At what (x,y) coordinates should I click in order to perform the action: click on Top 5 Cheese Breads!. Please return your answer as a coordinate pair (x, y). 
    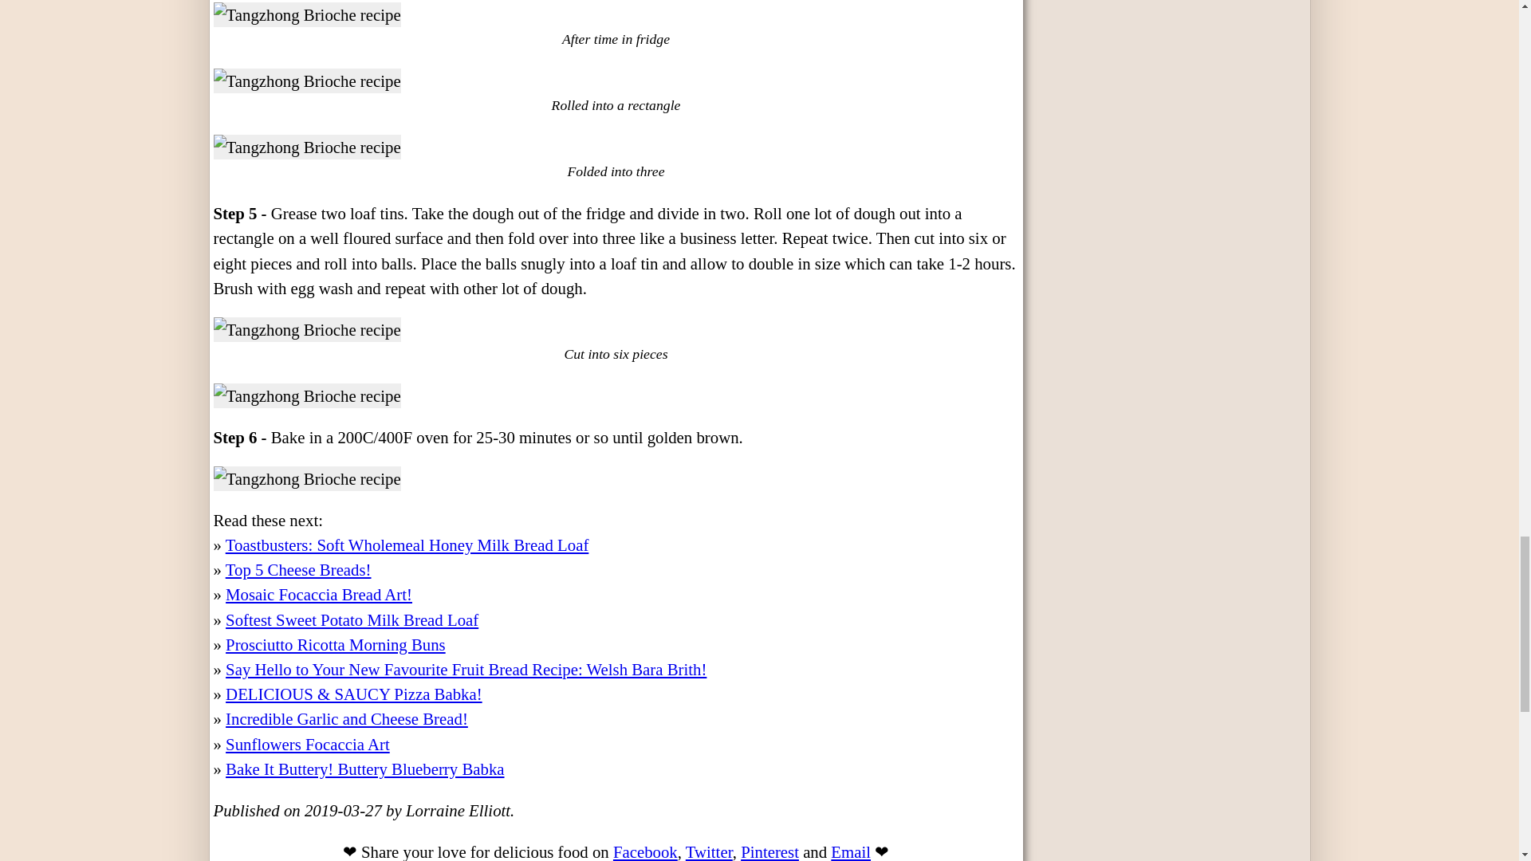
    Looking at the image, I should click on (298, 569).